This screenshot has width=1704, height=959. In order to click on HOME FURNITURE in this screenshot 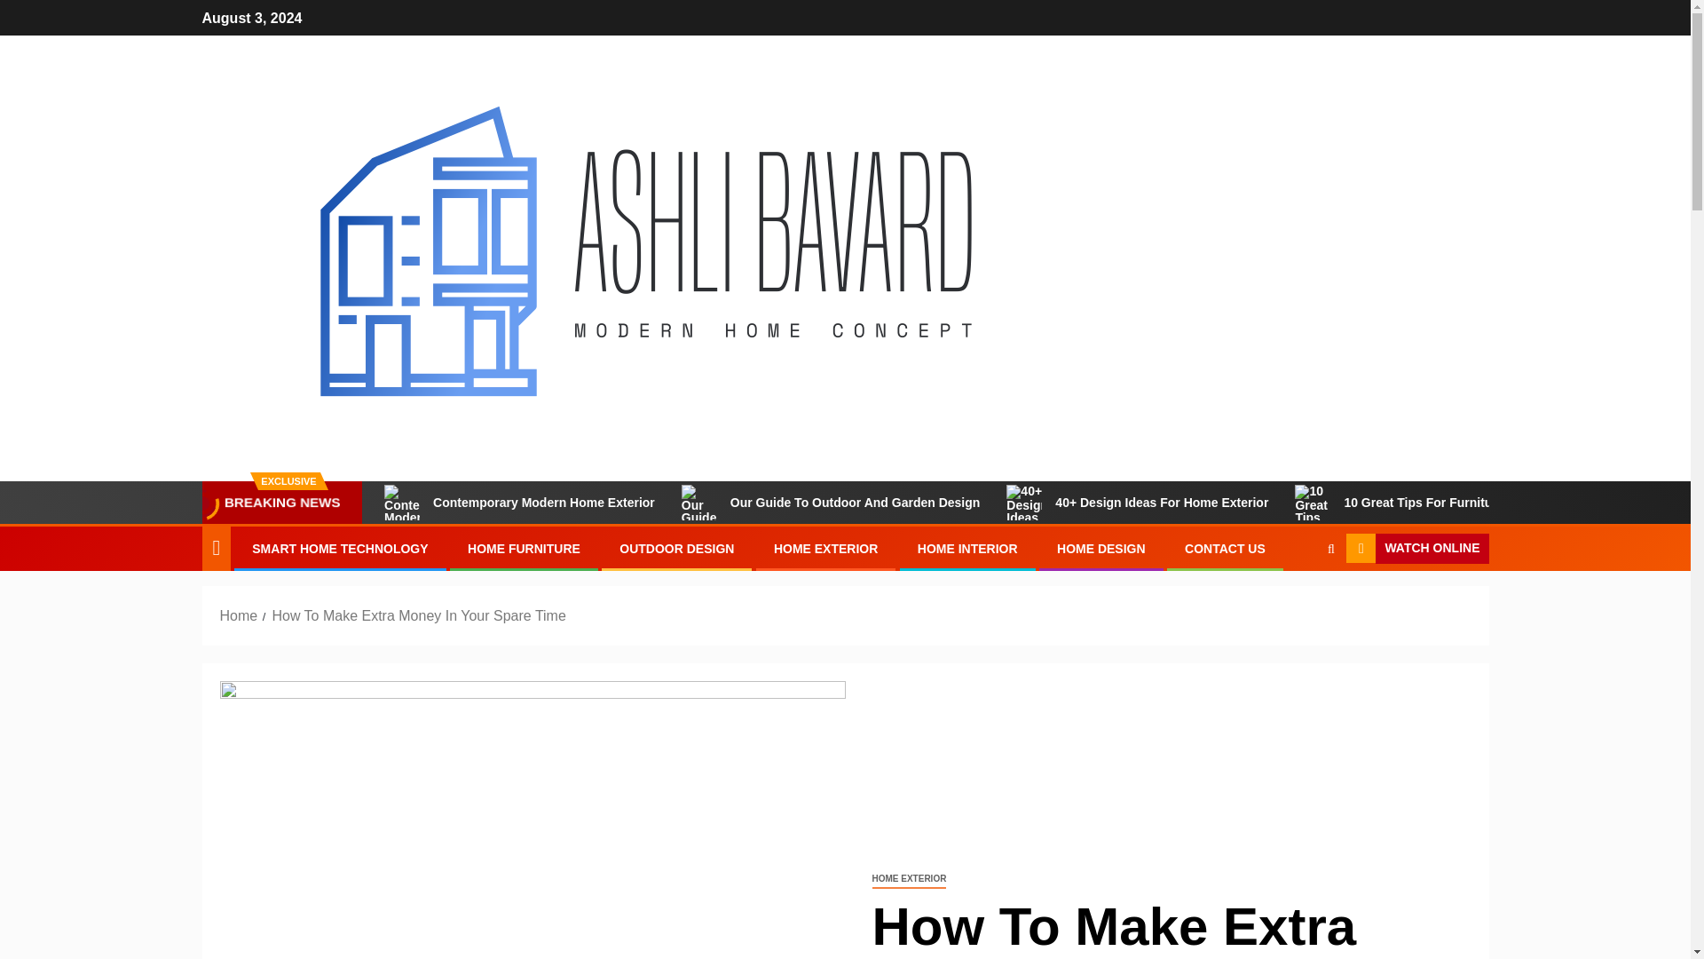, I will do `click(524, 549)`.